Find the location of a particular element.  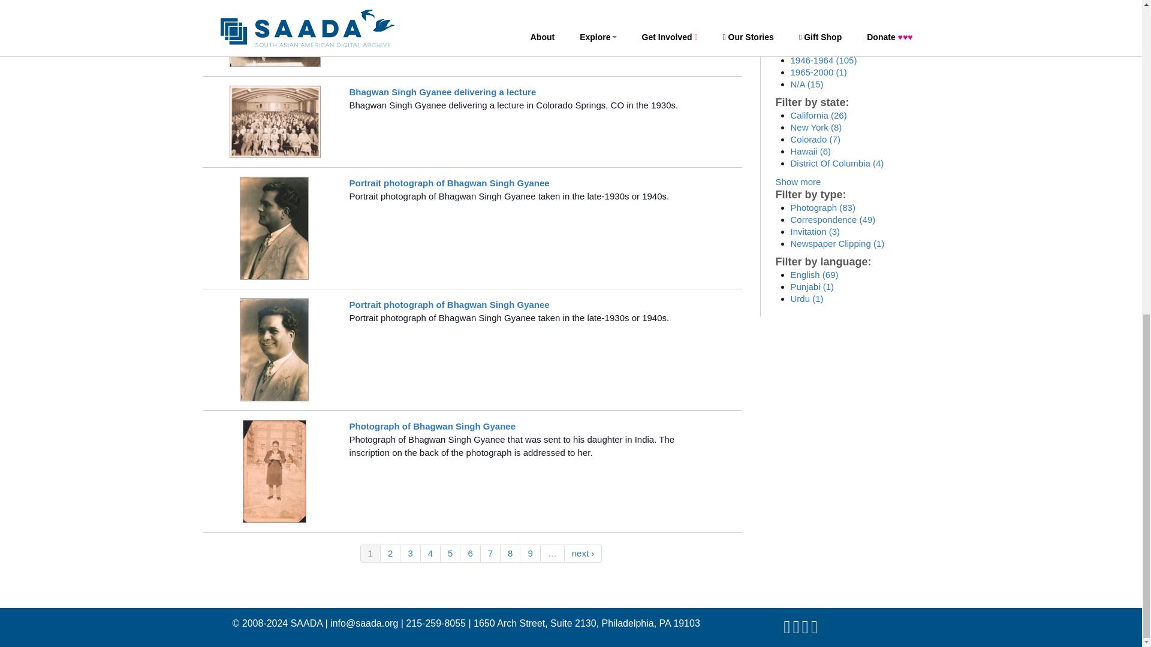

Go to page 9 is located at coordinates (530, 554).